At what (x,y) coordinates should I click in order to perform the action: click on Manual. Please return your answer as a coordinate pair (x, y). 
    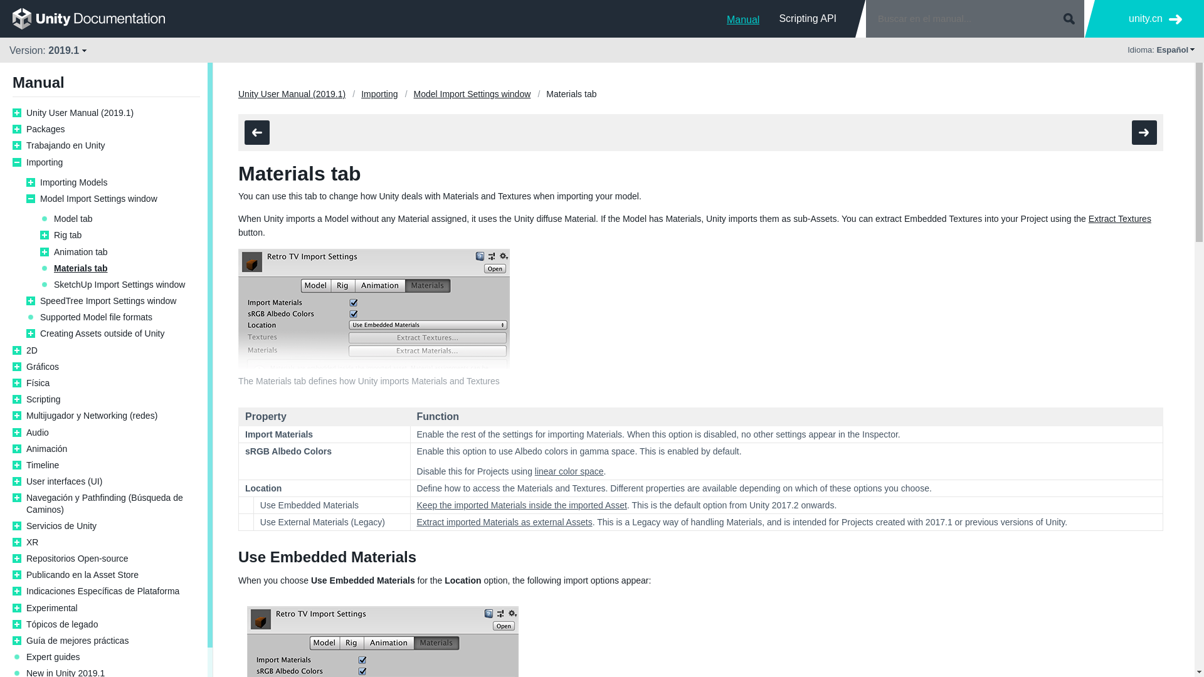
    Looking at the image, I should click on (743, 18).